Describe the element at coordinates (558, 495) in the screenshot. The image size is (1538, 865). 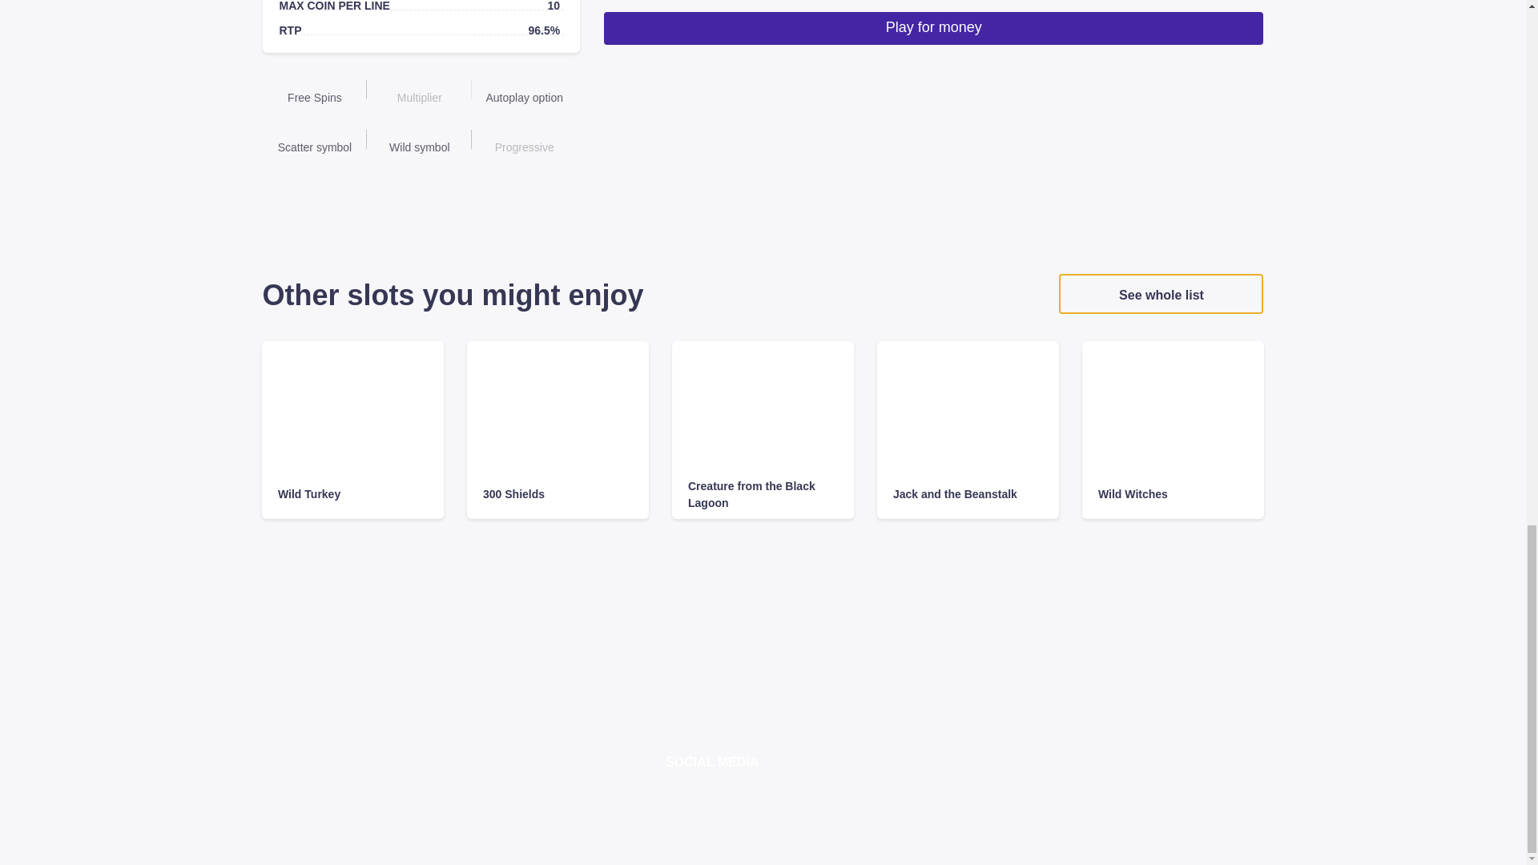
I see `300 Shields` at that location.